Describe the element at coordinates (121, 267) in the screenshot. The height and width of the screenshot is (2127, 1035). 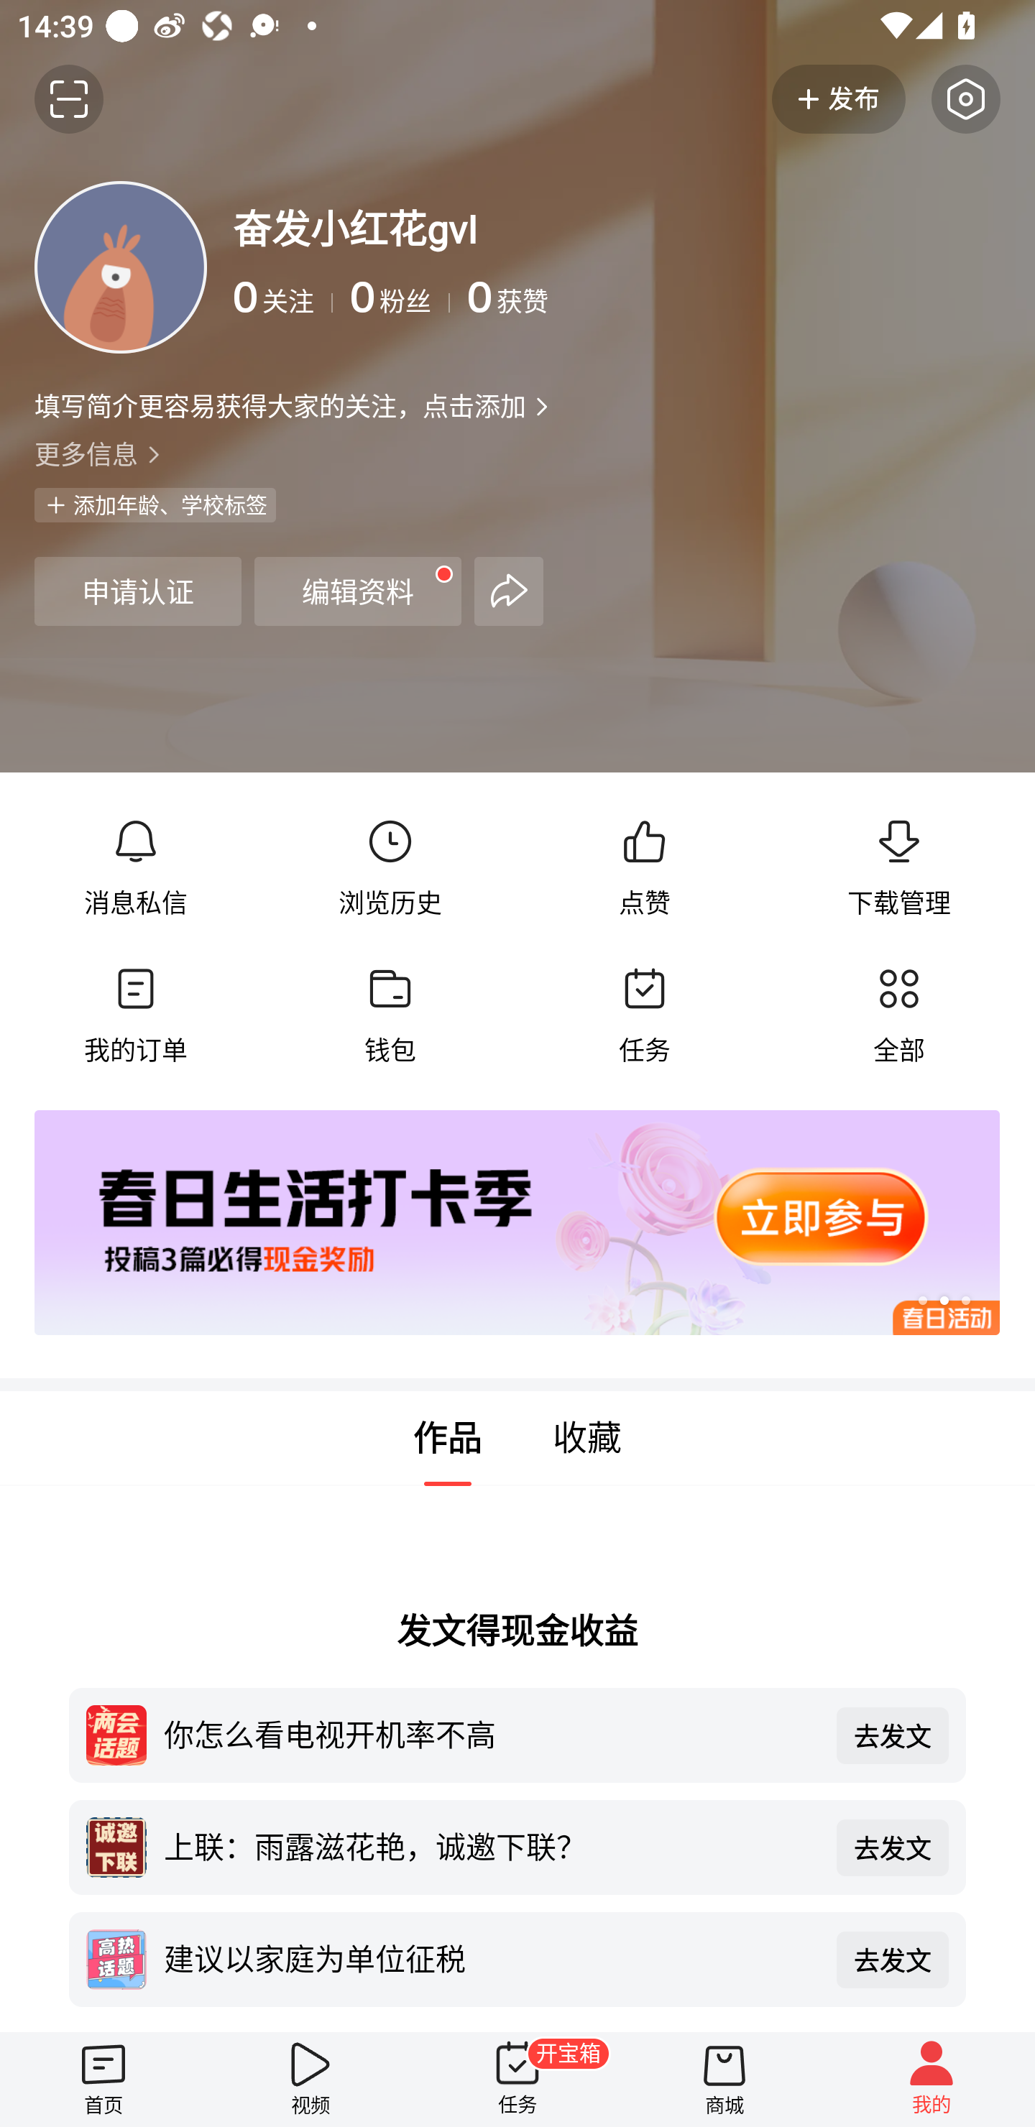
I see `头像` at that location.